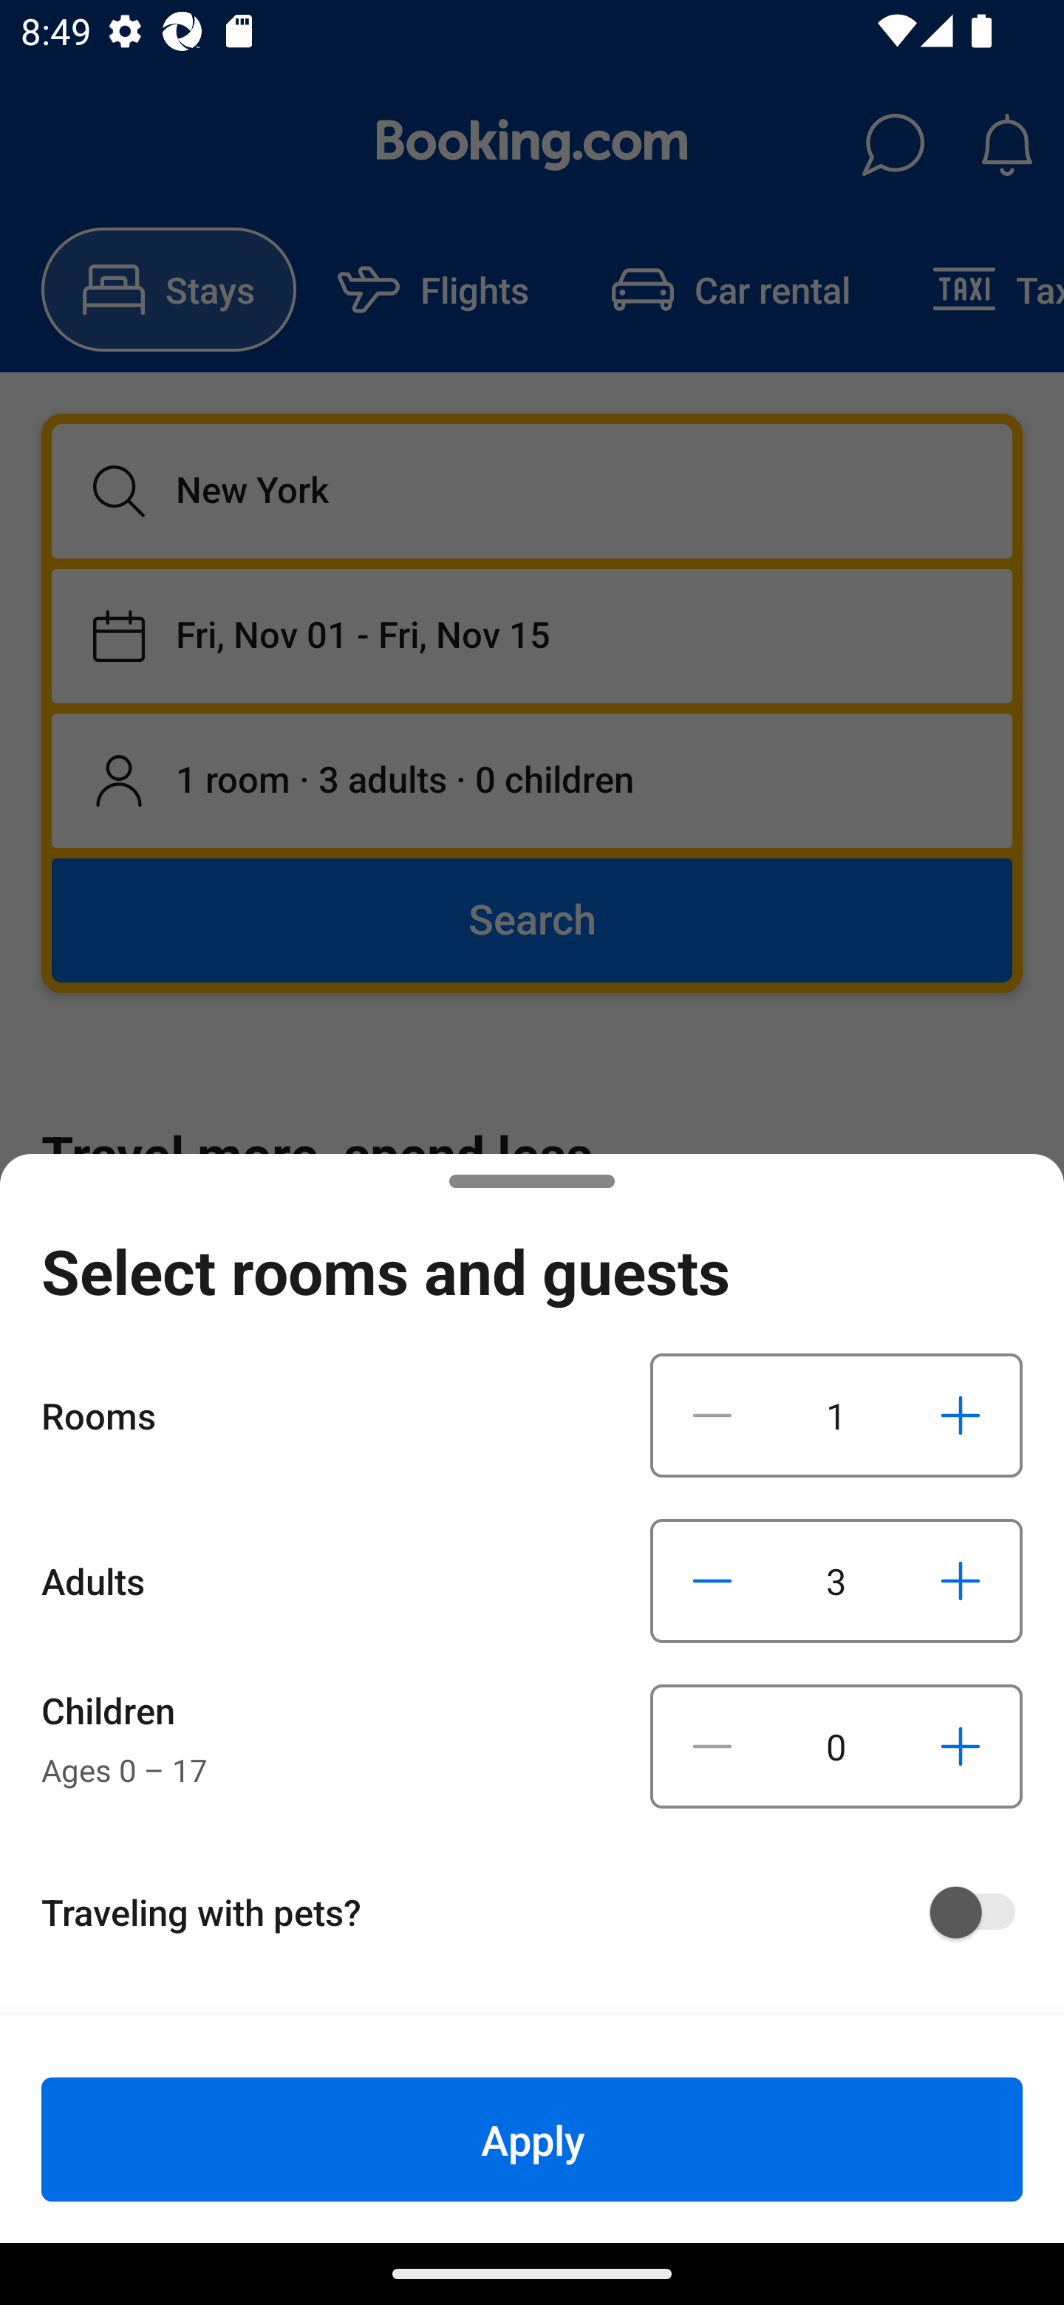 This screenshot has height=2305, width=1064. Describe the element at coordinates (960, 1415) in the screenshot. I see `Increase` at that location.